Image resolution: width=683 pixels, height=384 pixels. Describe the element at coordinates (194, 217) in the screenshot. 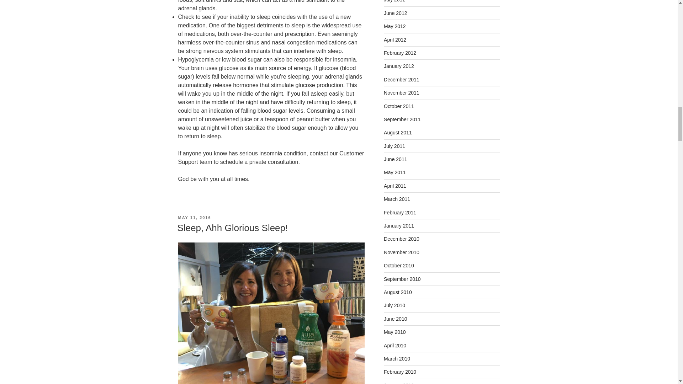

I see `MAY 11, 2016` at that location.